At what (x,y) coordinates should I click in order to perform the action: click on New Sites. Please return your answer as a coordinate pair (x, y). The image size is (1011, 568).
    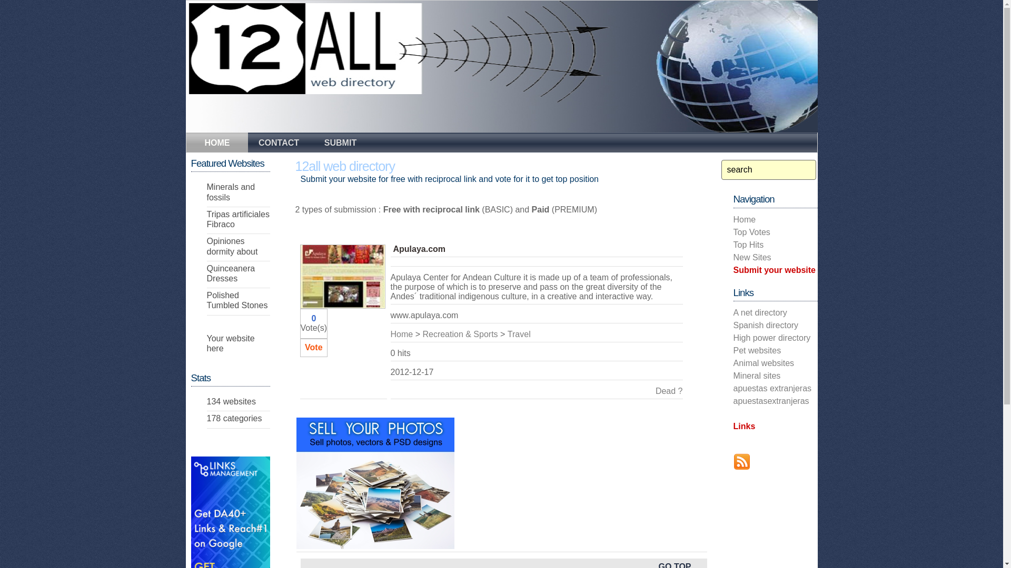
    Looking at the image, I should click on (752, 258).